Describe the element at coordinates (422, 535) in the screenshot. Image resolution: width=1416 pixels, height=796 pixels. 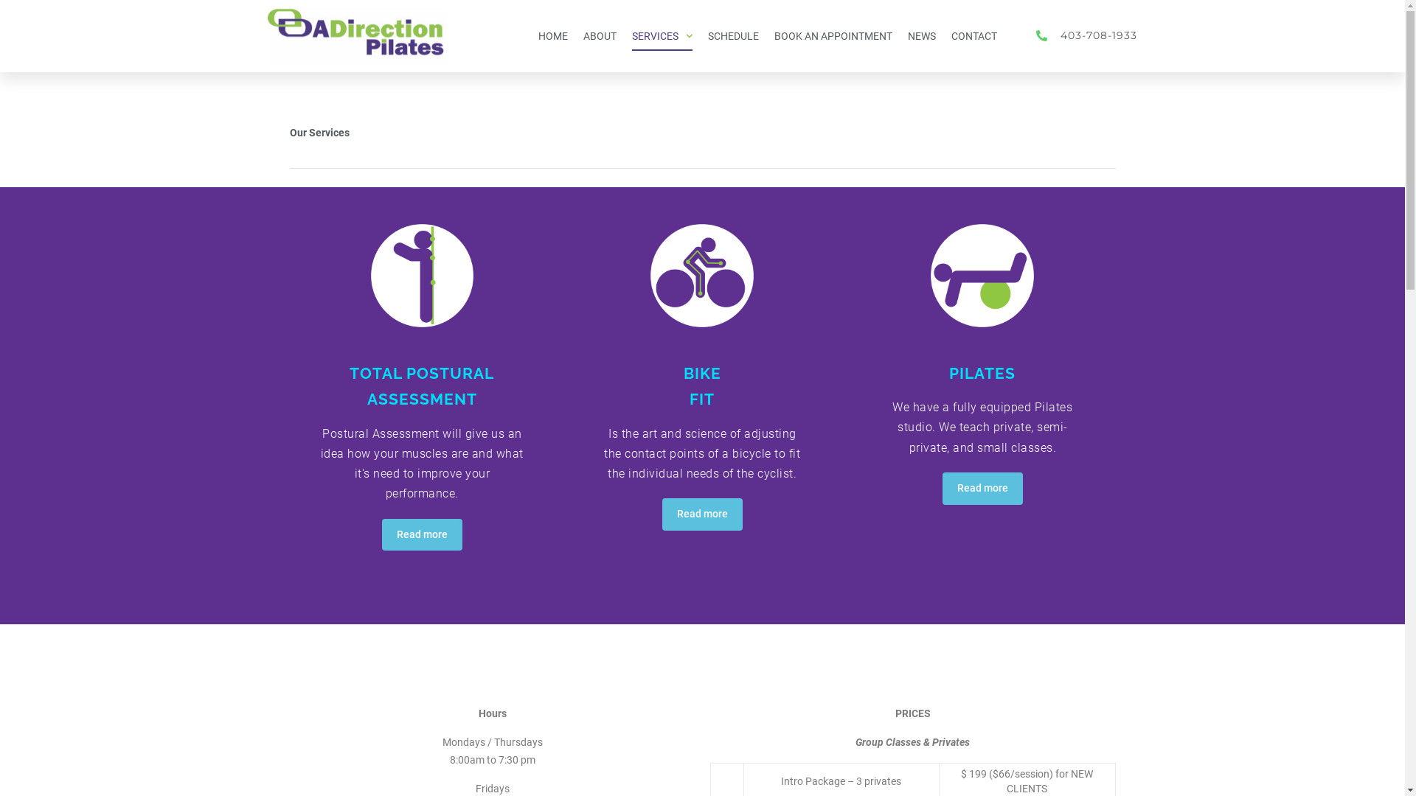
I see `Read more` at that location.